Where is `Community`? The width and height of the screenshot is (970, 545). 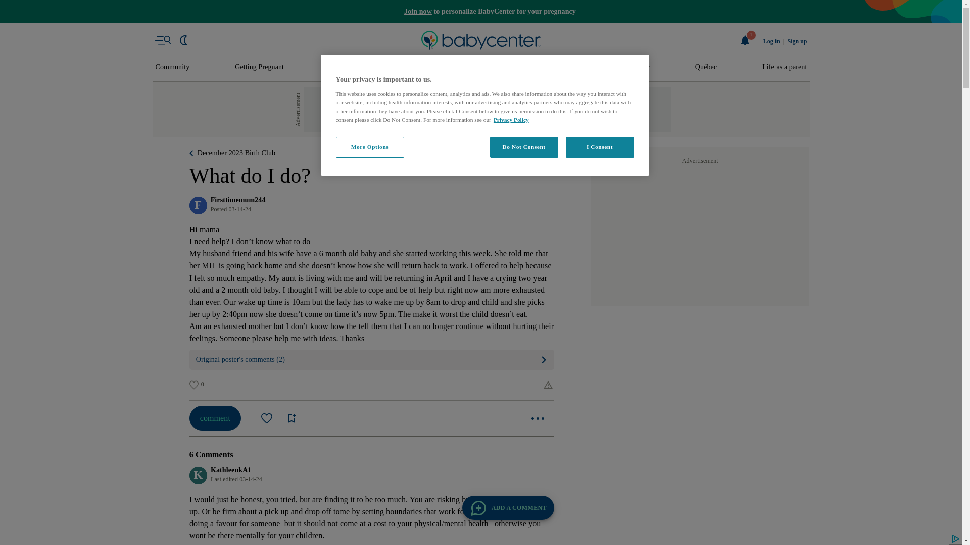 Community is located at coordinates (173, 67).